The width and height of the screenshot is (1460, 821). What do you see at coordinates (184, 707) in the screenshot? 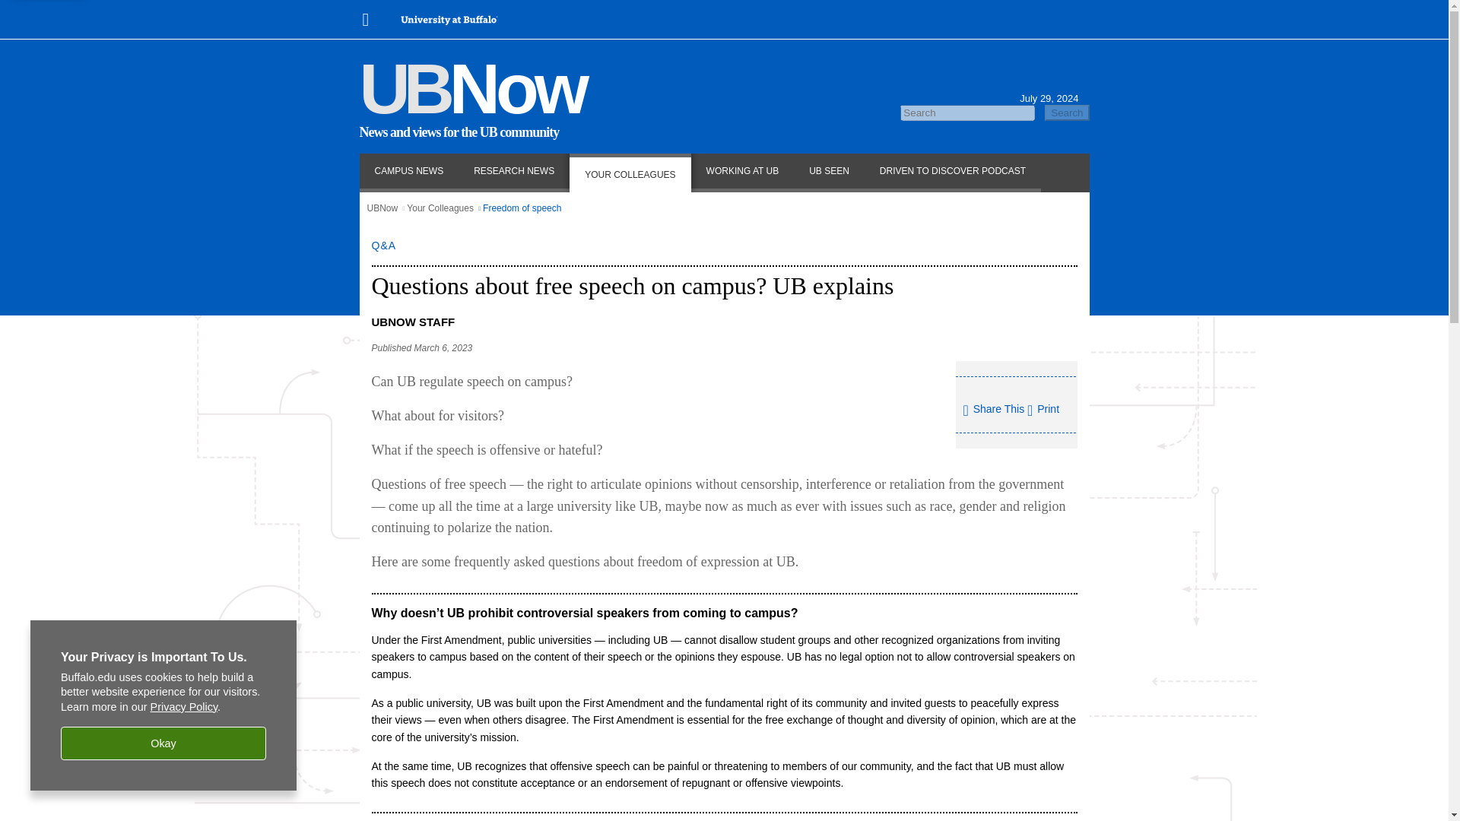
I see `Privacy Policy` at bounding box center [184, 707].